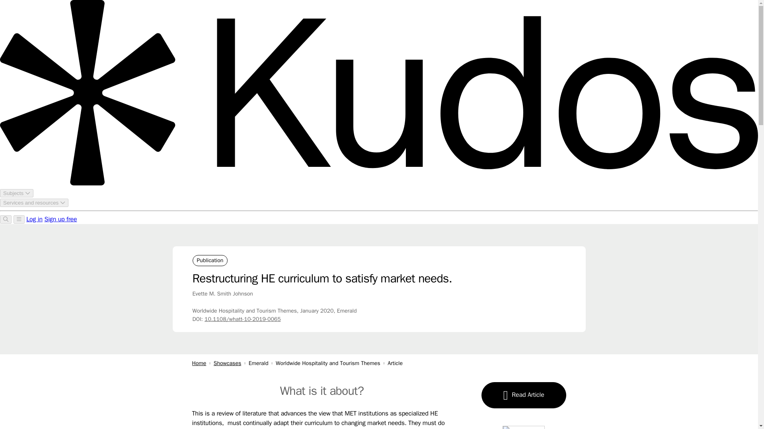  What do you see at coordinates (199, 363) in the screenshot?
I see `Home` at bounding box center [199, 363].